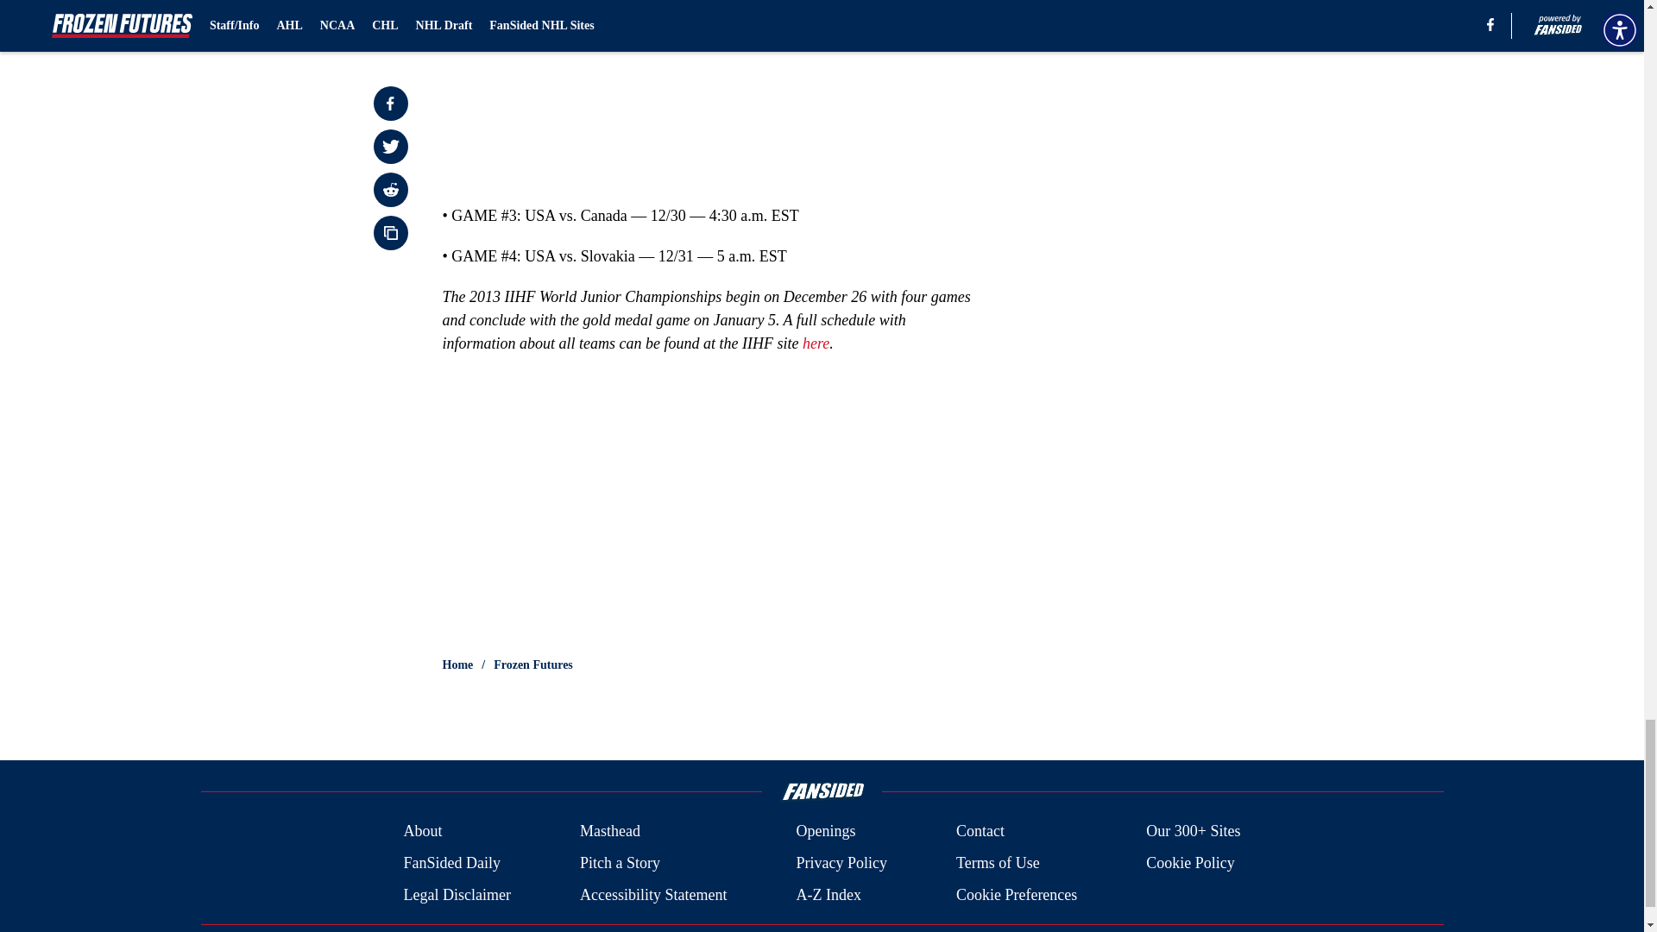 The width and height of the screenshot is (1657, 932). What do you see at coordinates (609, 832) in the screenshot?
I see `Masthead` at bounding box center [609, 832].